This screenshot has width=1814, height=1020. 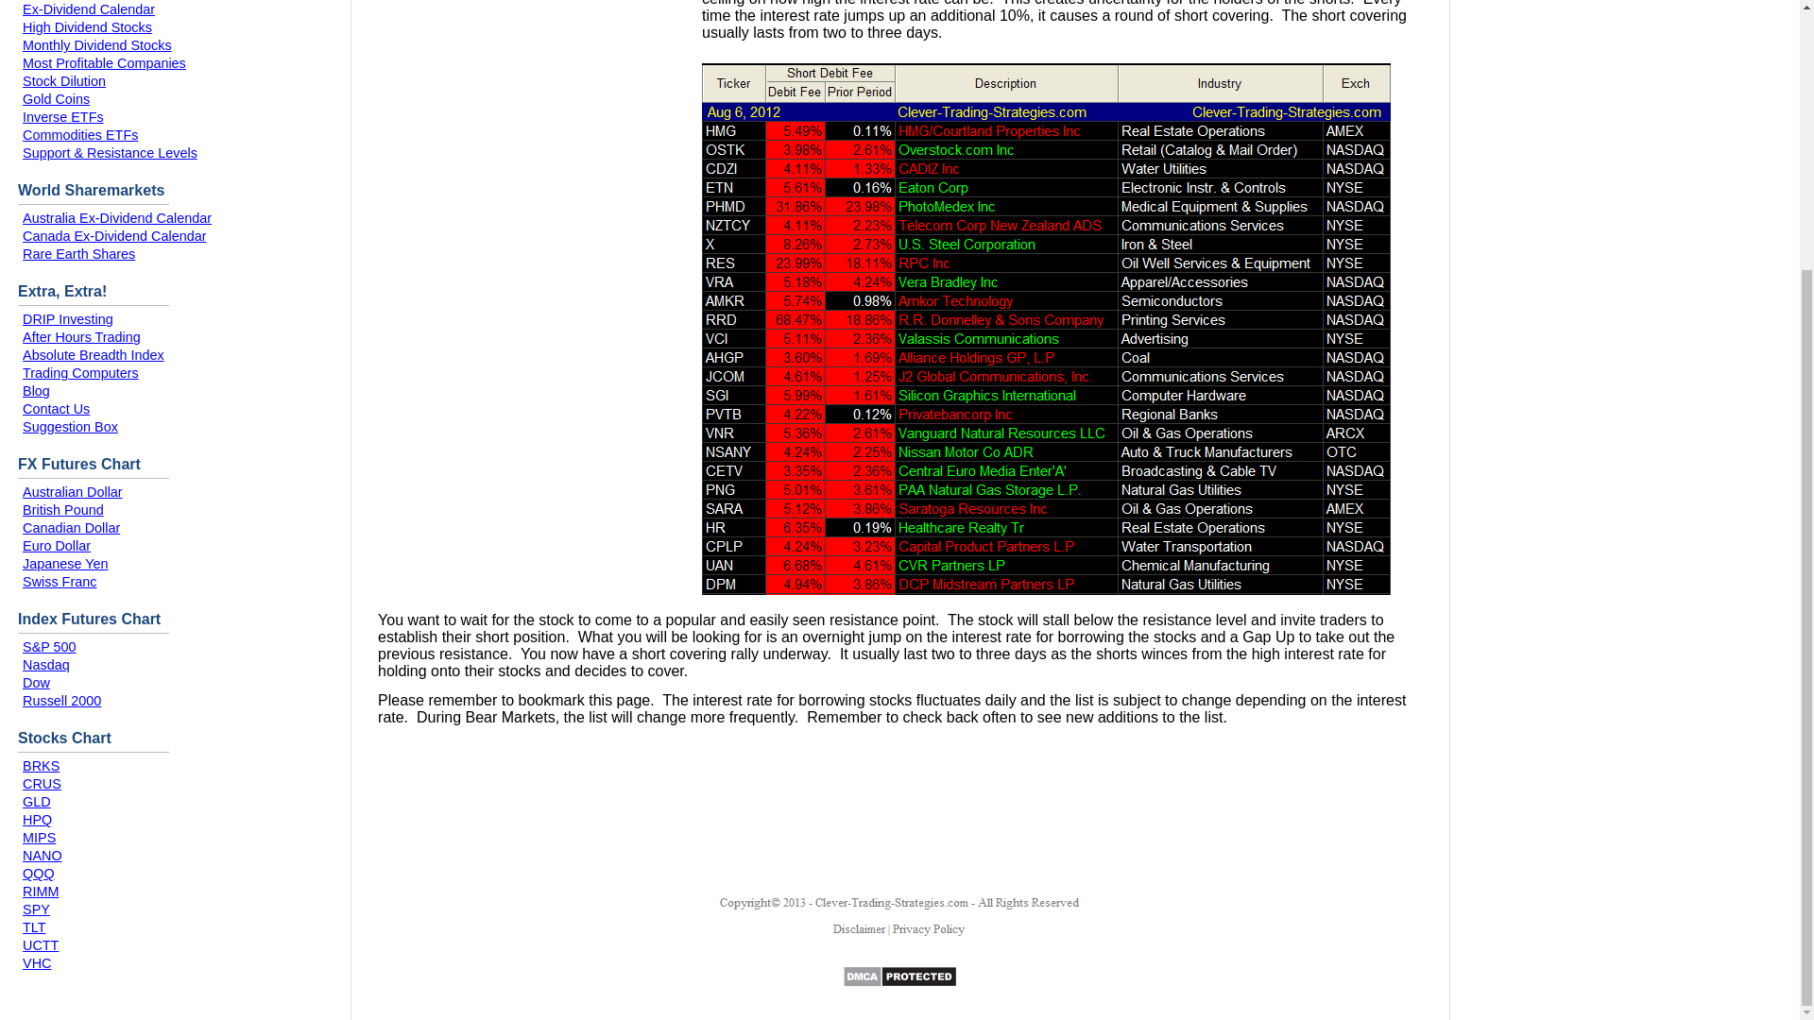 What do you see at coordinates (81, 336) in the screenshot?
I see `After Hours Trading` at bounding box center [81, 336].